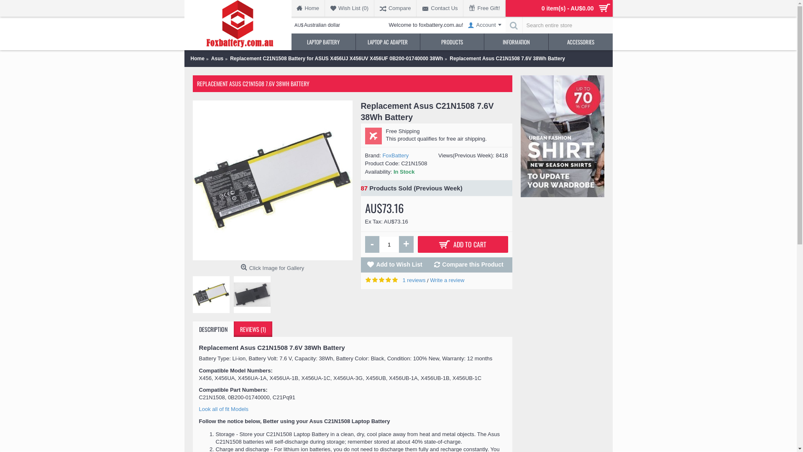 This screenshot has width=803, height=452. I want to click on Look all of fit Models, so click(224, 409).